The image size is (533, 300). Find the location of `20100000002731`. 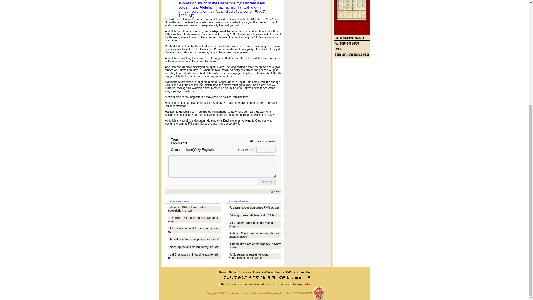

20100000002731 is located at coordinates (302, 293).